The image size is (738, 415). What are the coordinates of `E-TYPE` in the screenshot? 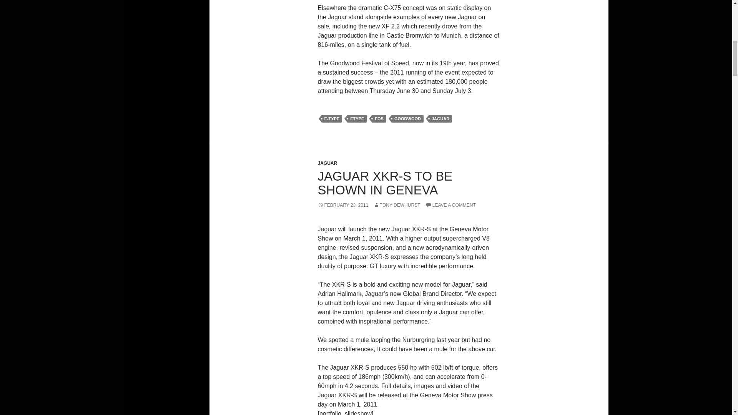 It's located at (331, 118).